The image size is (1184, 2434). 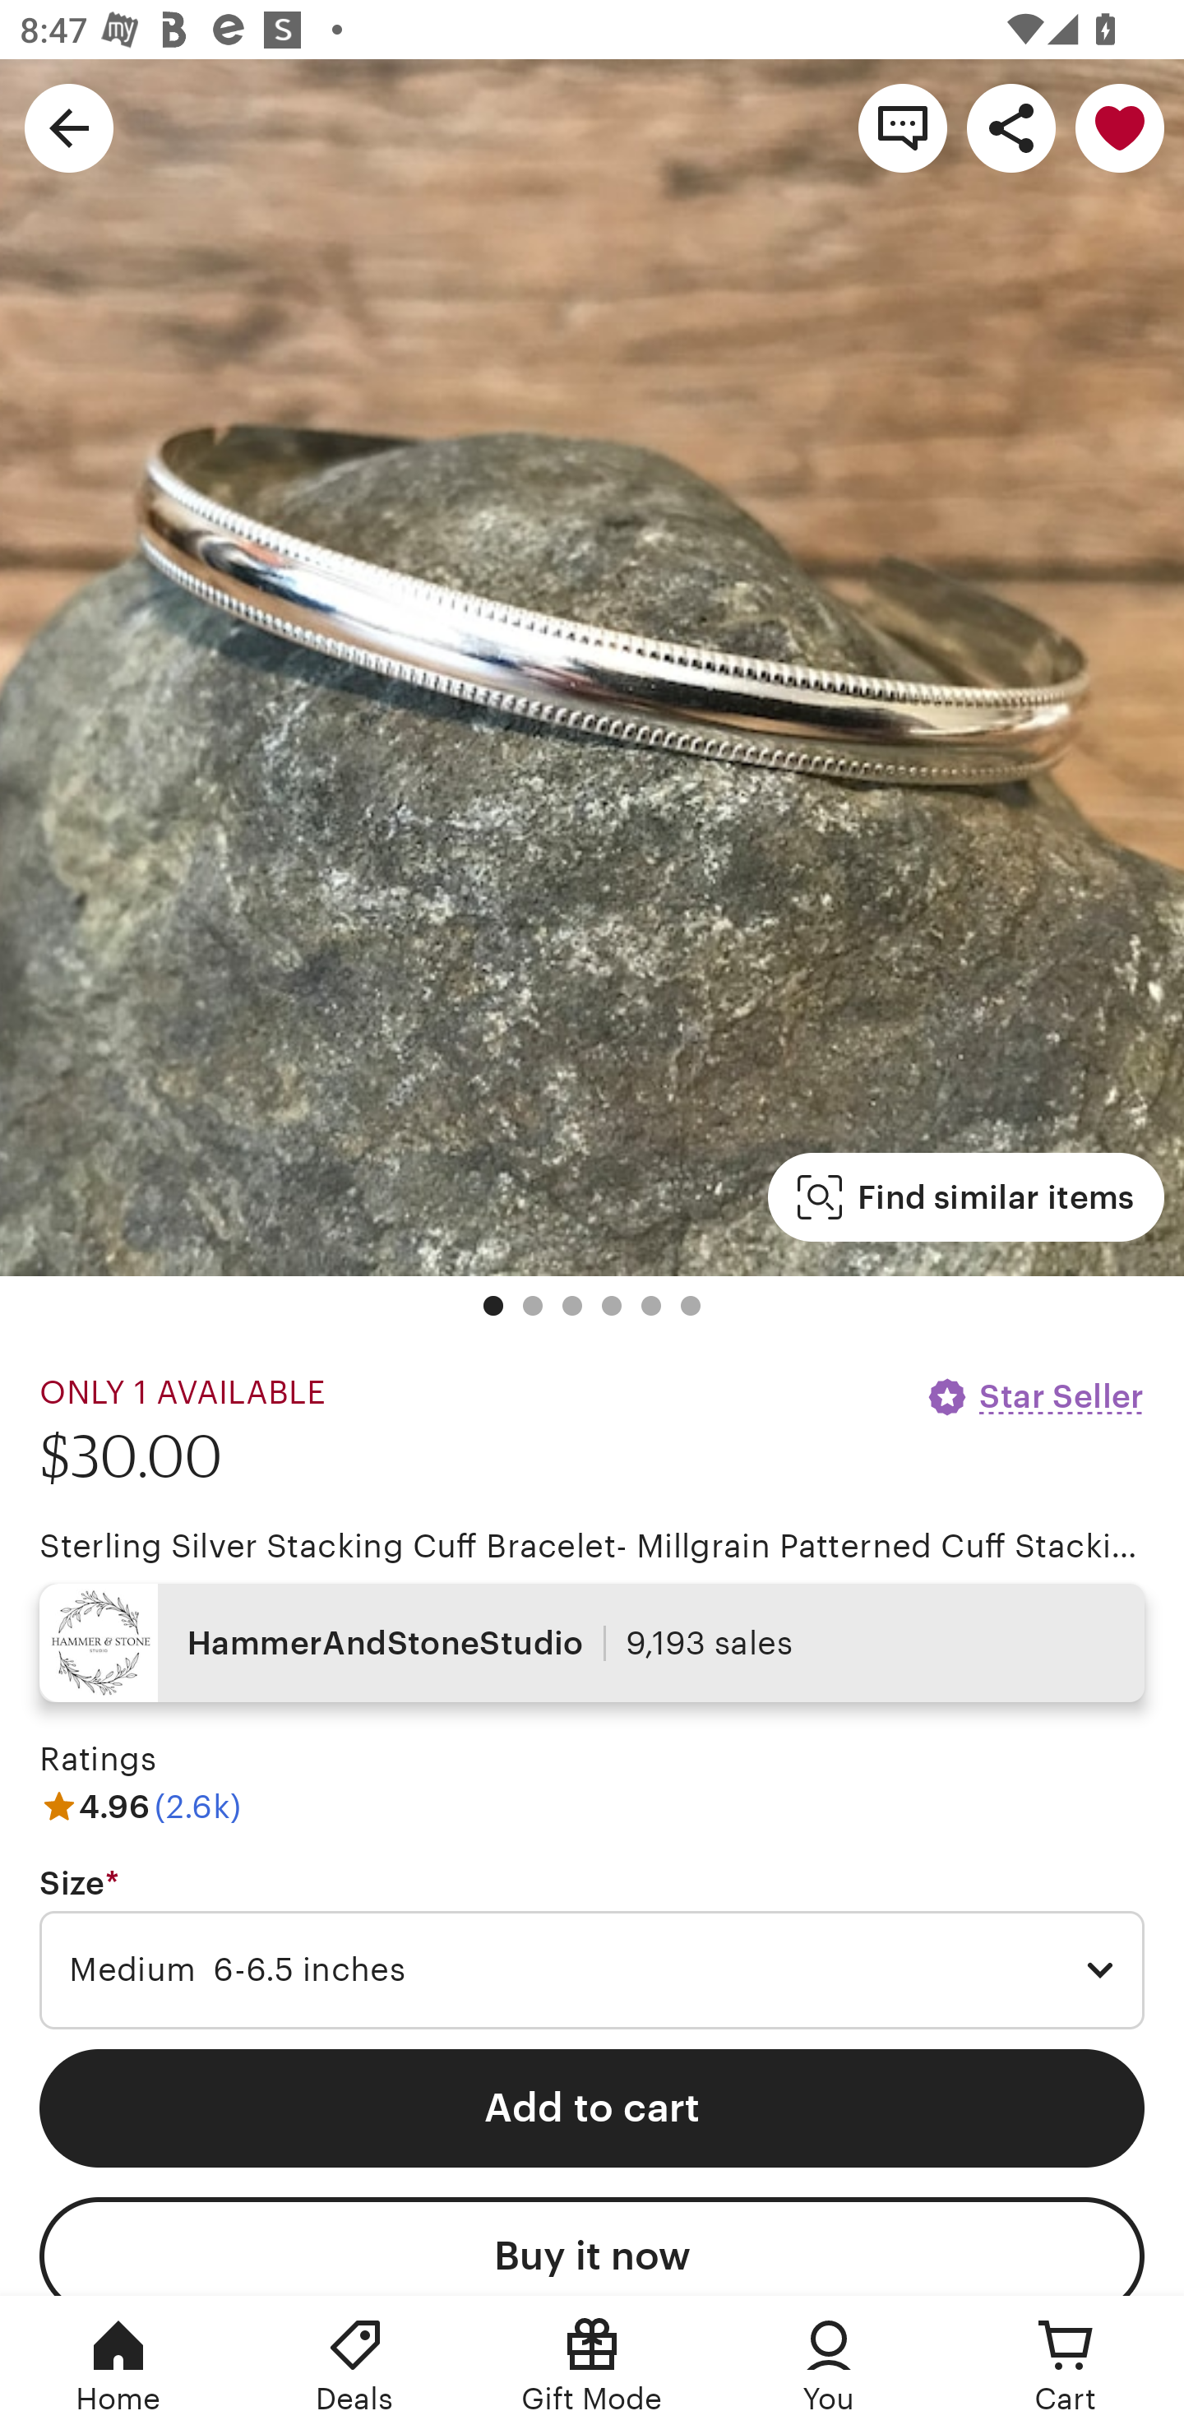 I want to click on Deals, so click(x=355, y=2365).